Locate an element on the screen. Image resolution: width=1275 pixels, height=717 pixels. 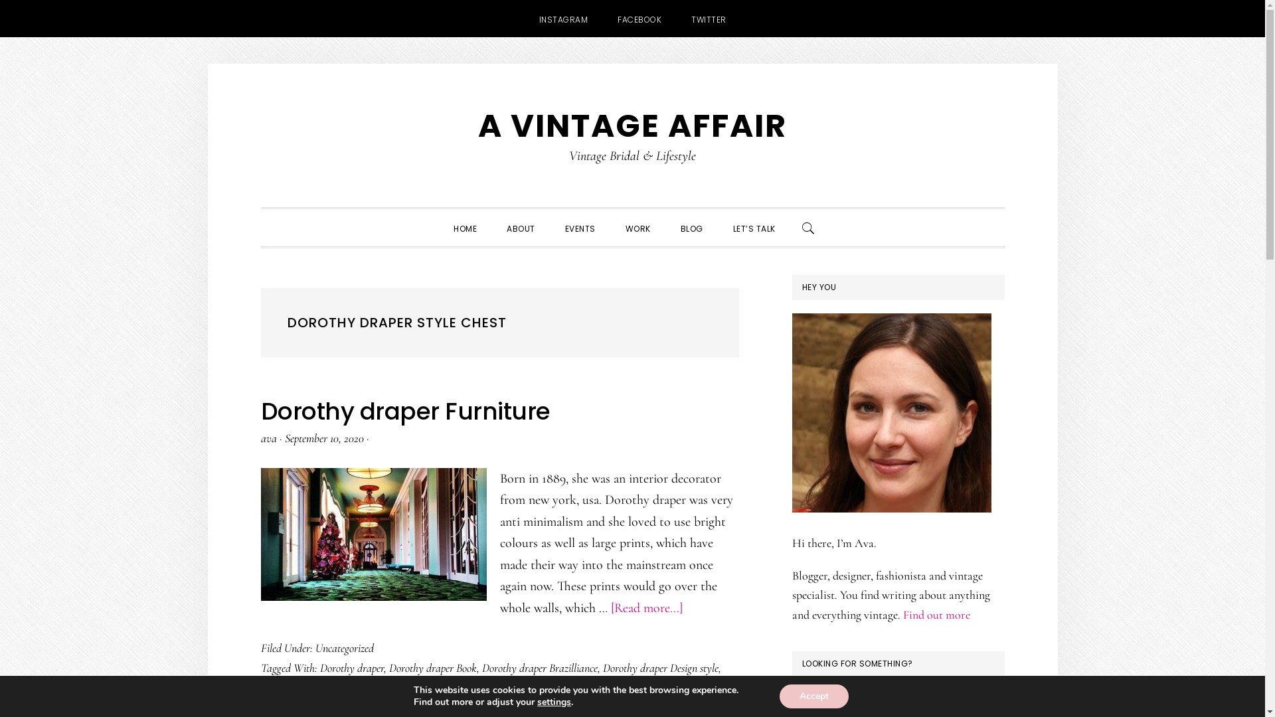
Dorothy draper is located at coordinates (352, 668).